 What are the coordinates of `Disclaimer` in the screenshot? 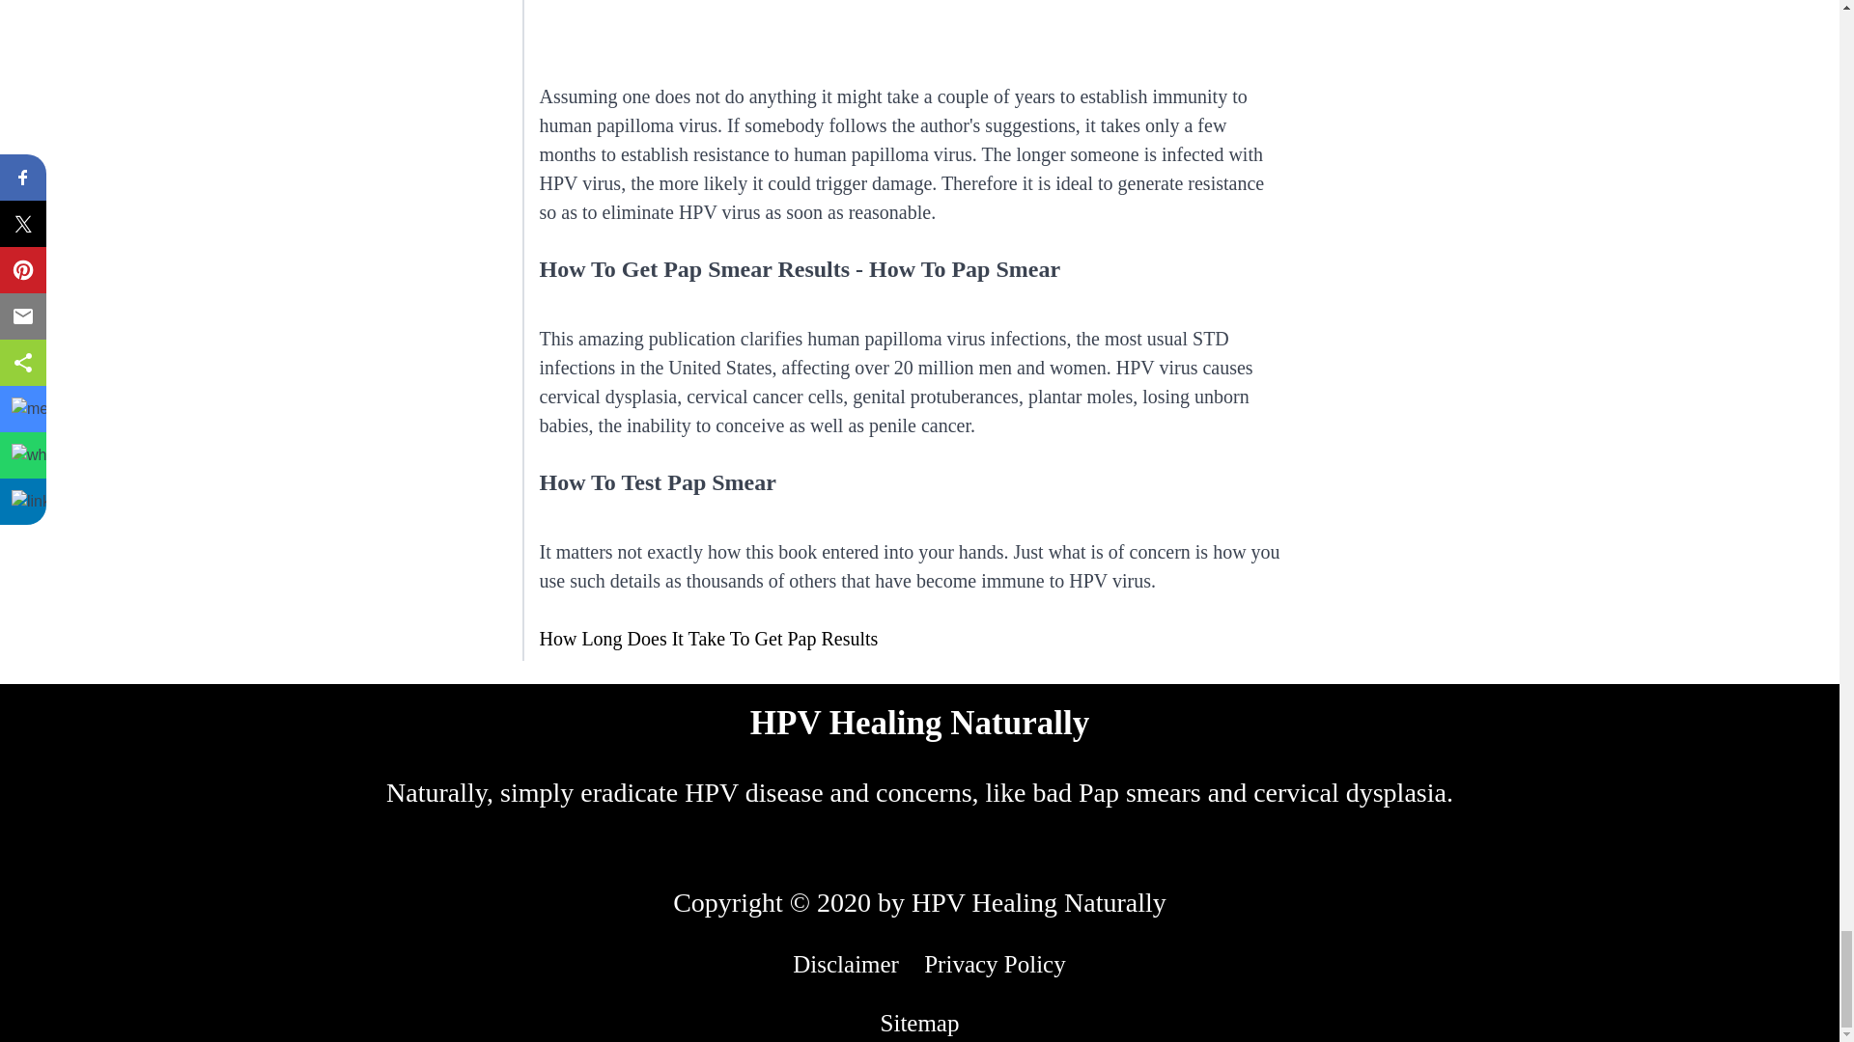 It's located at (846, 965).